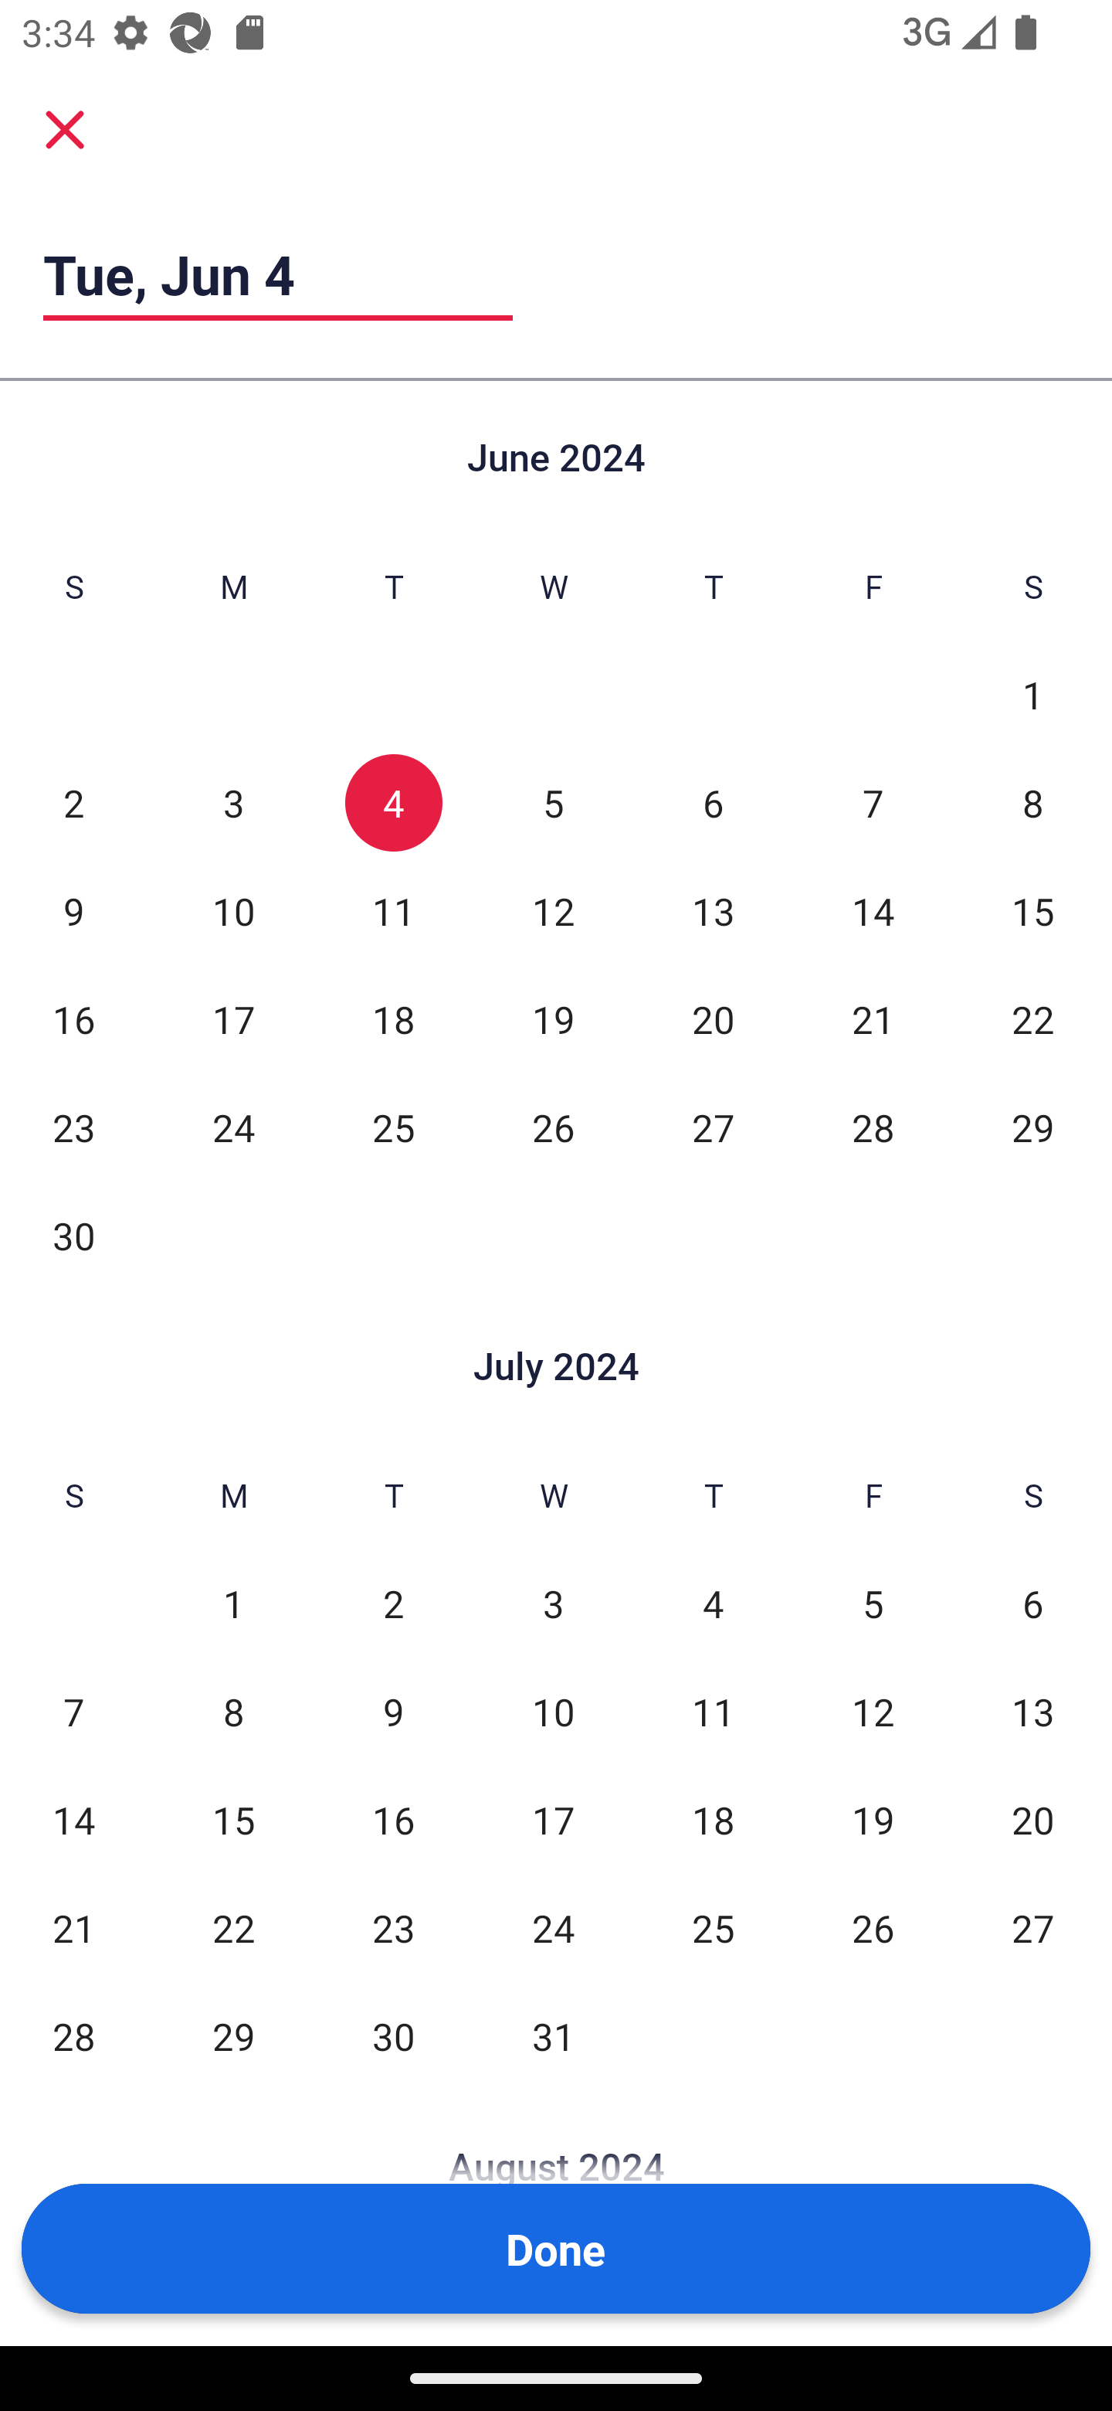  I want to click on 7 Sun, Jul 7, Not Selected, so click(73, 1711).